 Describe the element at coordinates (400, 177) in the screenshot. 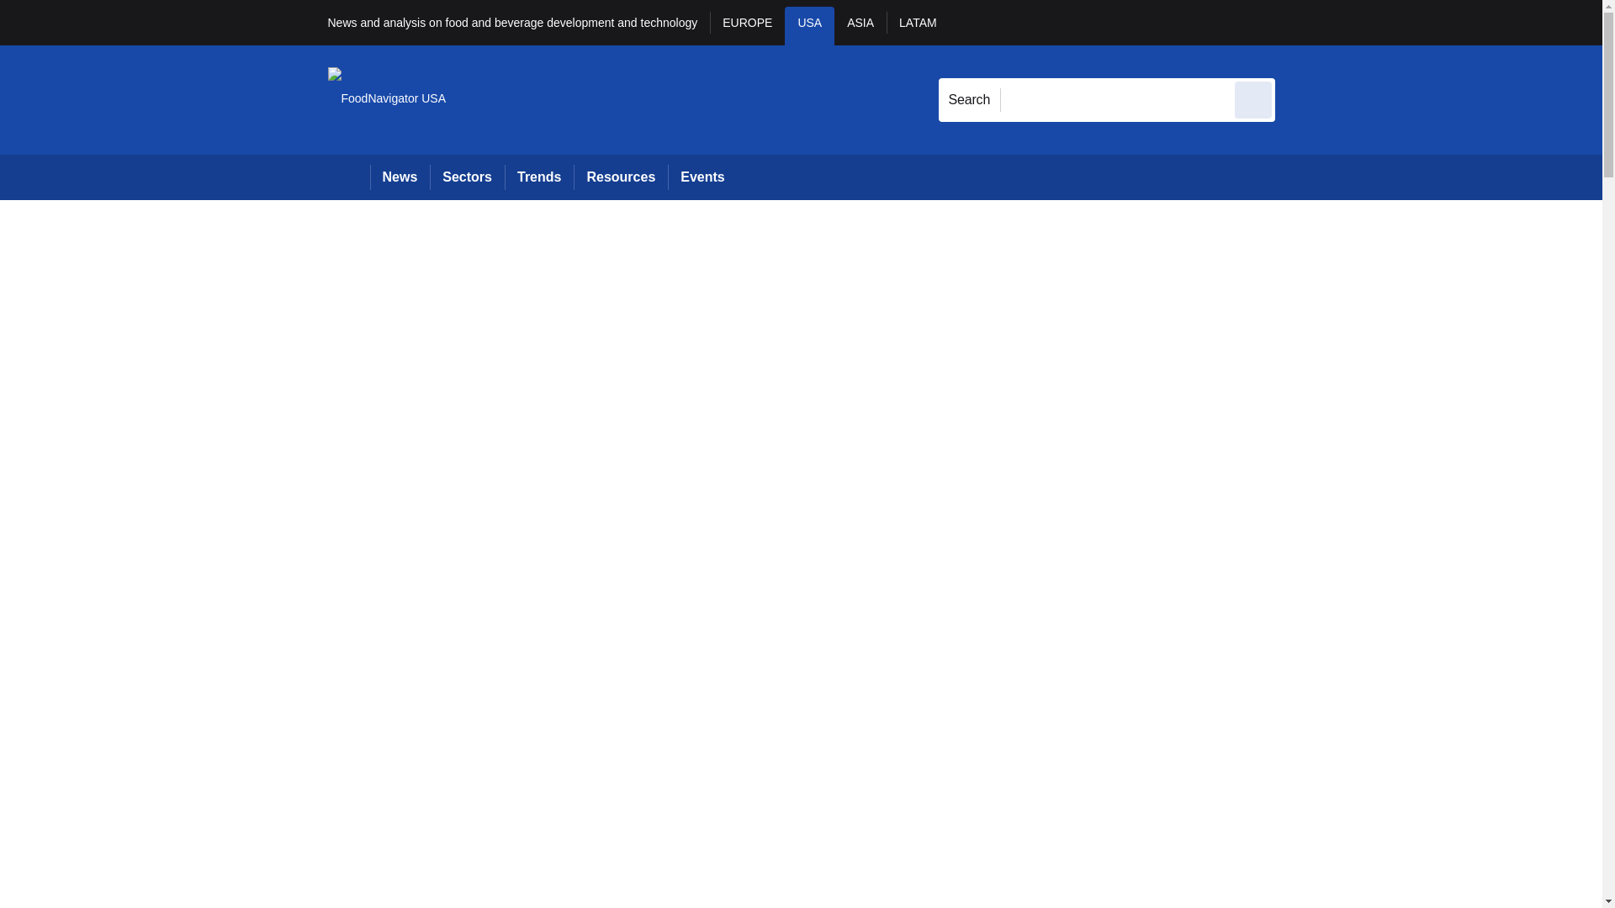

I see `News` at that location.